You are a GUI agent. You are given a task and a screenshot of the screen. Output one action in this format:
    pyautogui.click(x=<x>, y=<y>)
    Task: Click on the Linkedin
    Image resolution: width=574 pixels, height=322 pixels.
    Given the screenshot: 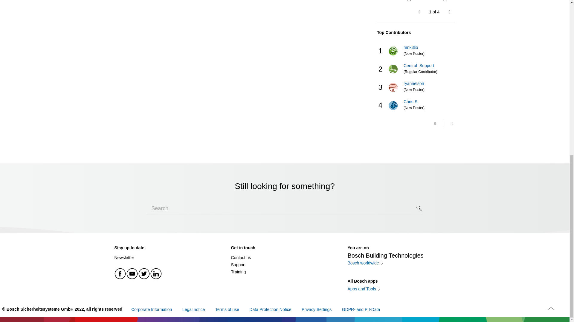 What is the action you would take?
    pyautogui.click(x=156, y=274)
    